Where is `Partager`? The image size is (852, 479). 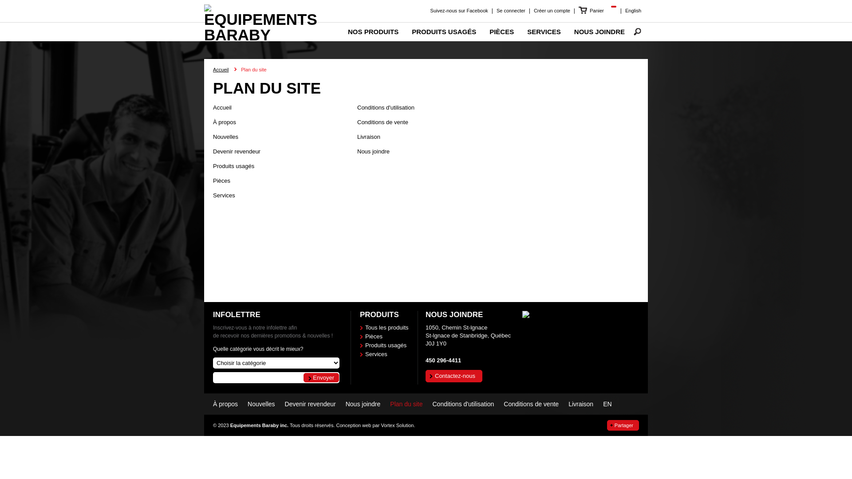
Partager is located at coordinates (623, 425).